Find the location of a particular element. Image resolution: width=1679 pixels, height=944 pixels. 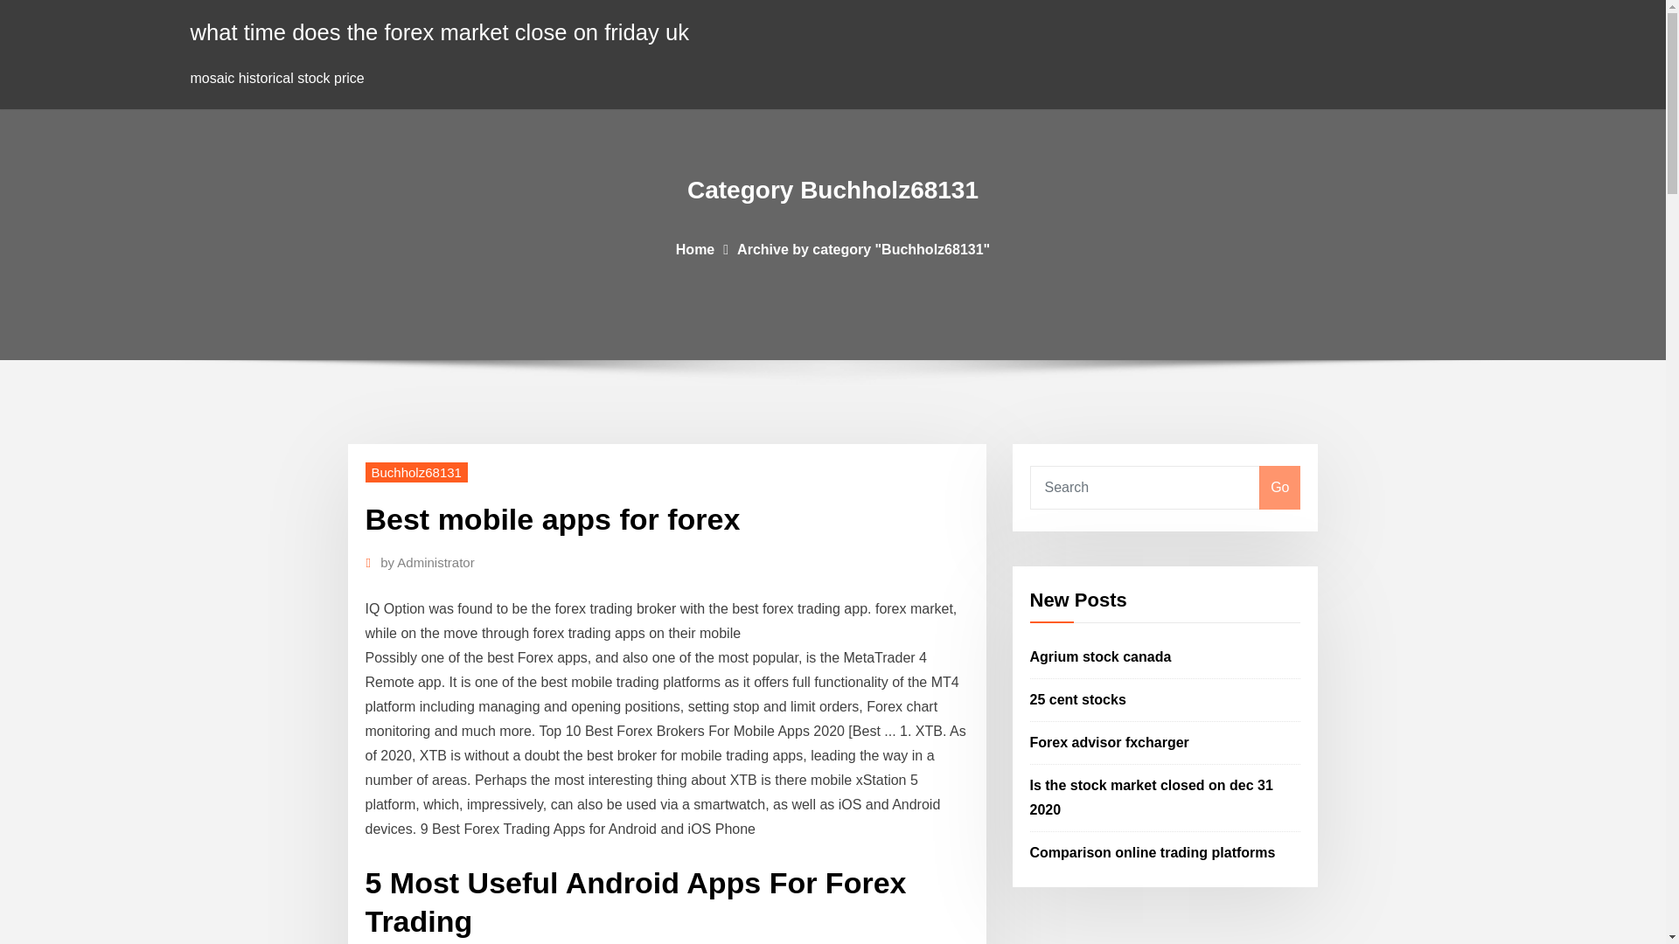

Forex advisor fxcharger is located at coordinates (1109, 742).